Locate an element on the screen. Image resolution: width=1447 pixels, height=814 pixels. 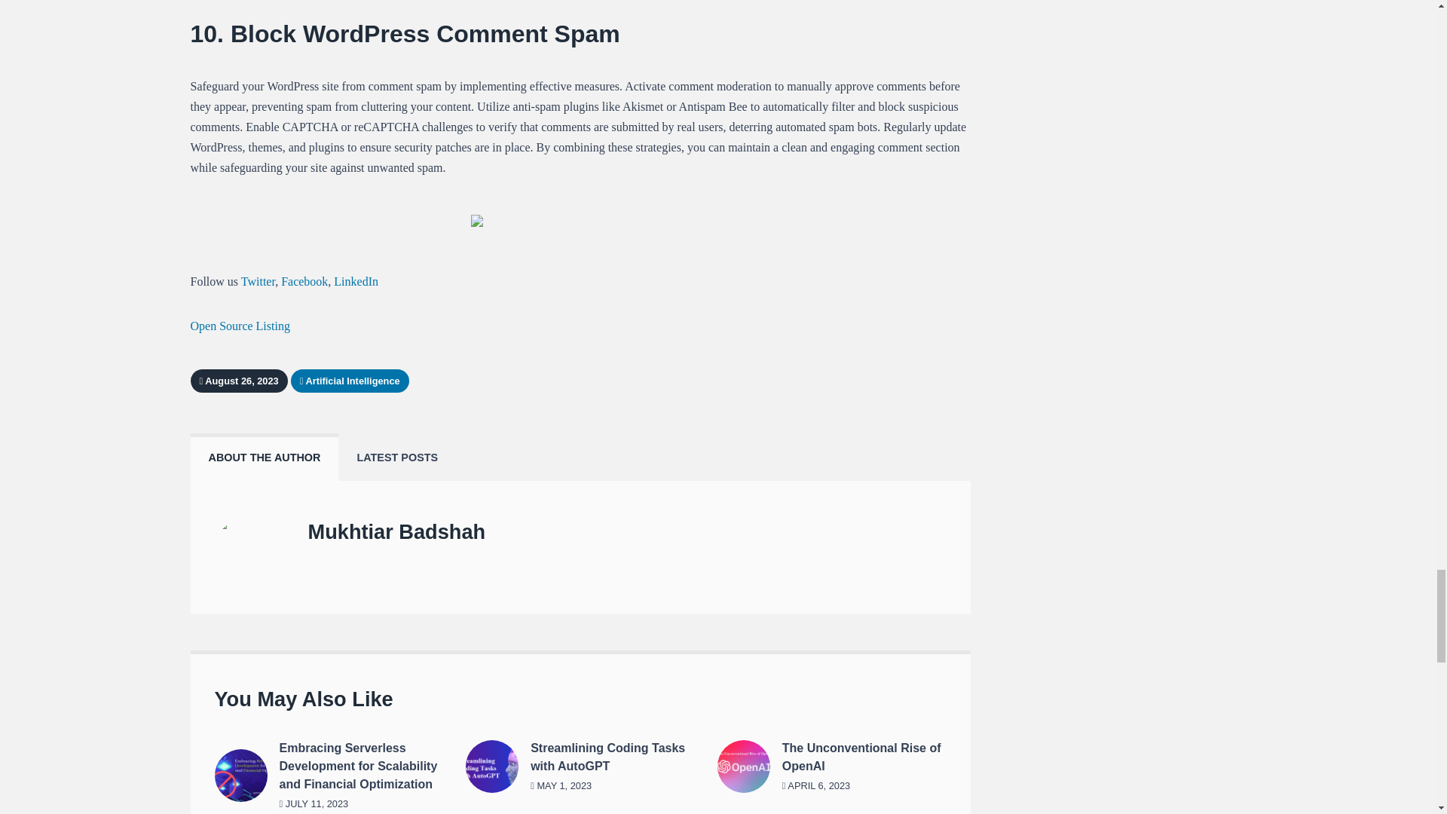
Twitter is located at coordinates (258, 282).